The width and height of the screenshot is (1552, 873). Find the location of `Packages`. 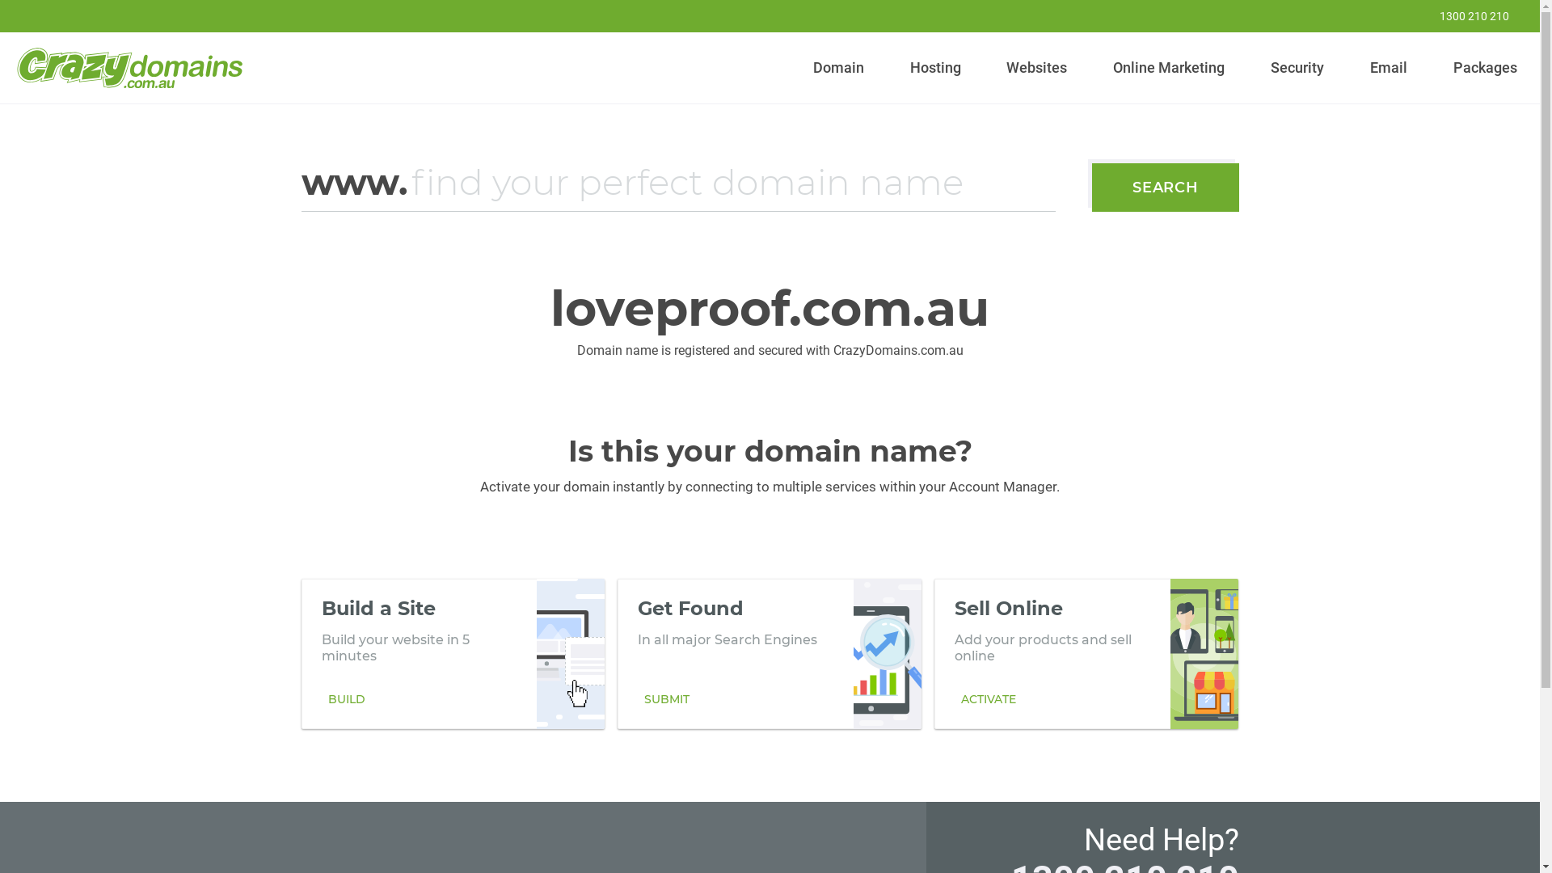

Packages is located at coordinates (1485, 68).